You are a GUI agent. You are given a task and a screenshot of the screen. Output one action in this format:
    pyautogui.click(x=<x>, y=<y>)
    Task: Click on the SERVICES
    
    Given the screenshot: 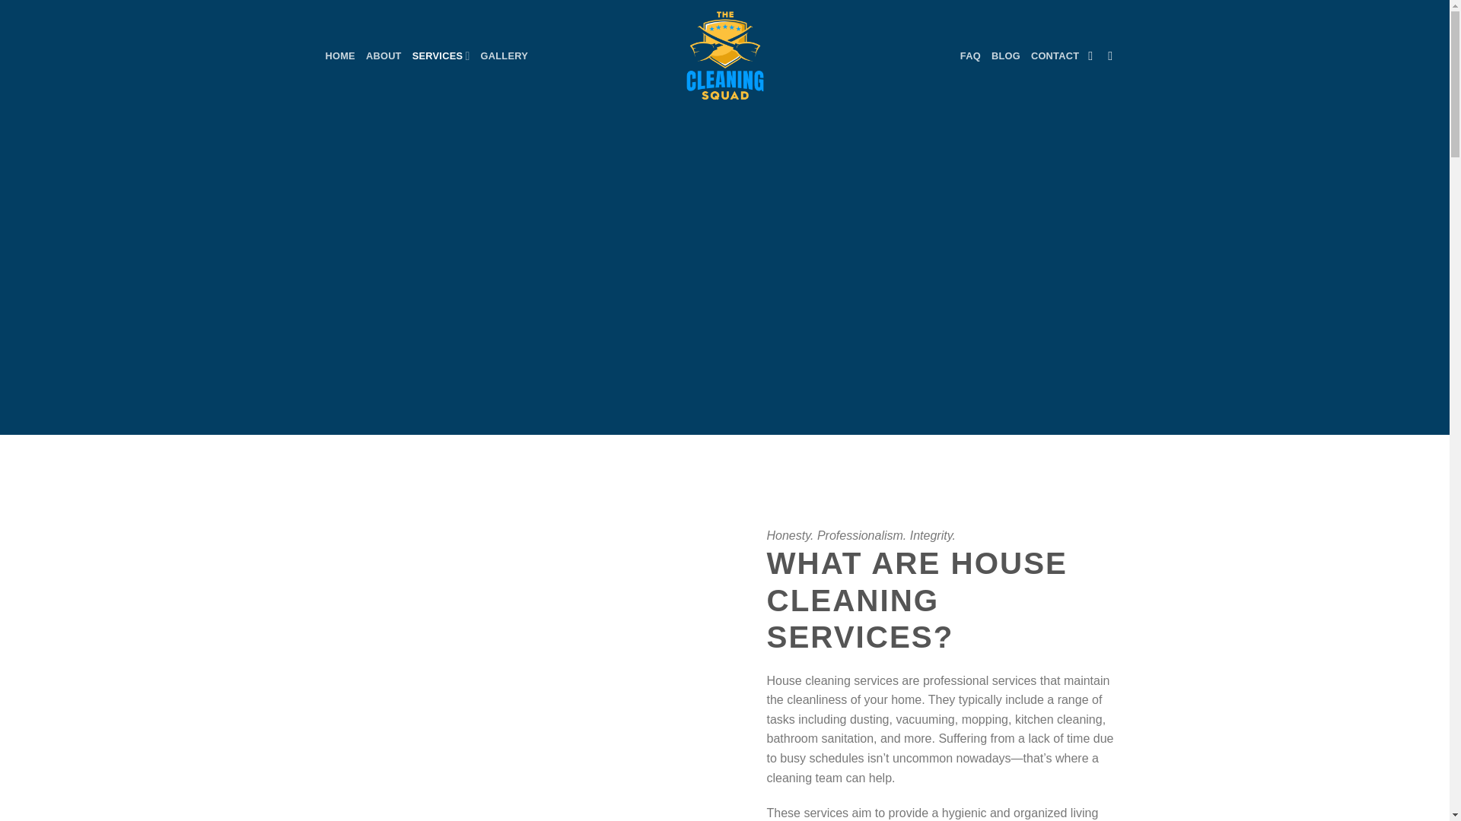 What is the action you would take?
    pyautogui.click(x=441, y=55)
    